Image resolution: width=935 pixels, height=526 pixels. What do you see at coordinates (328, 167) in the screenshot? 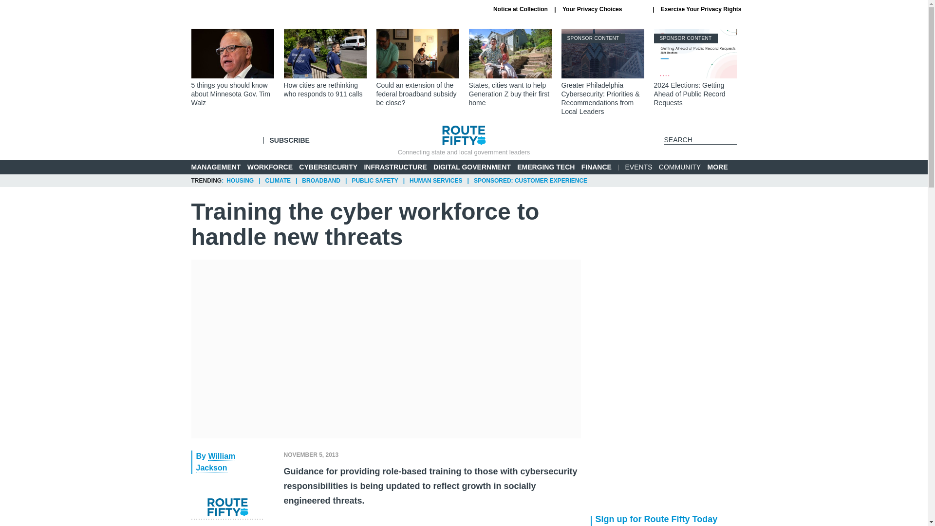
I see `CYBERSECURITY` at bounding box center [328, 167].